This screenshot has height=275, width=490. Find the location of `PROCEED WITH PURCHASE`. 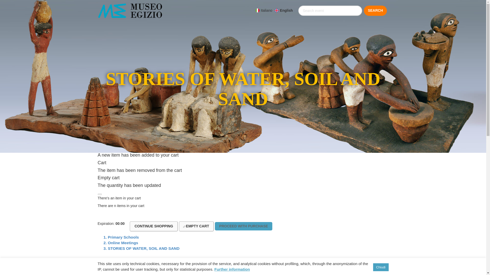

PROCEED WITH PURCHASE is located at coordinates (243, 226).